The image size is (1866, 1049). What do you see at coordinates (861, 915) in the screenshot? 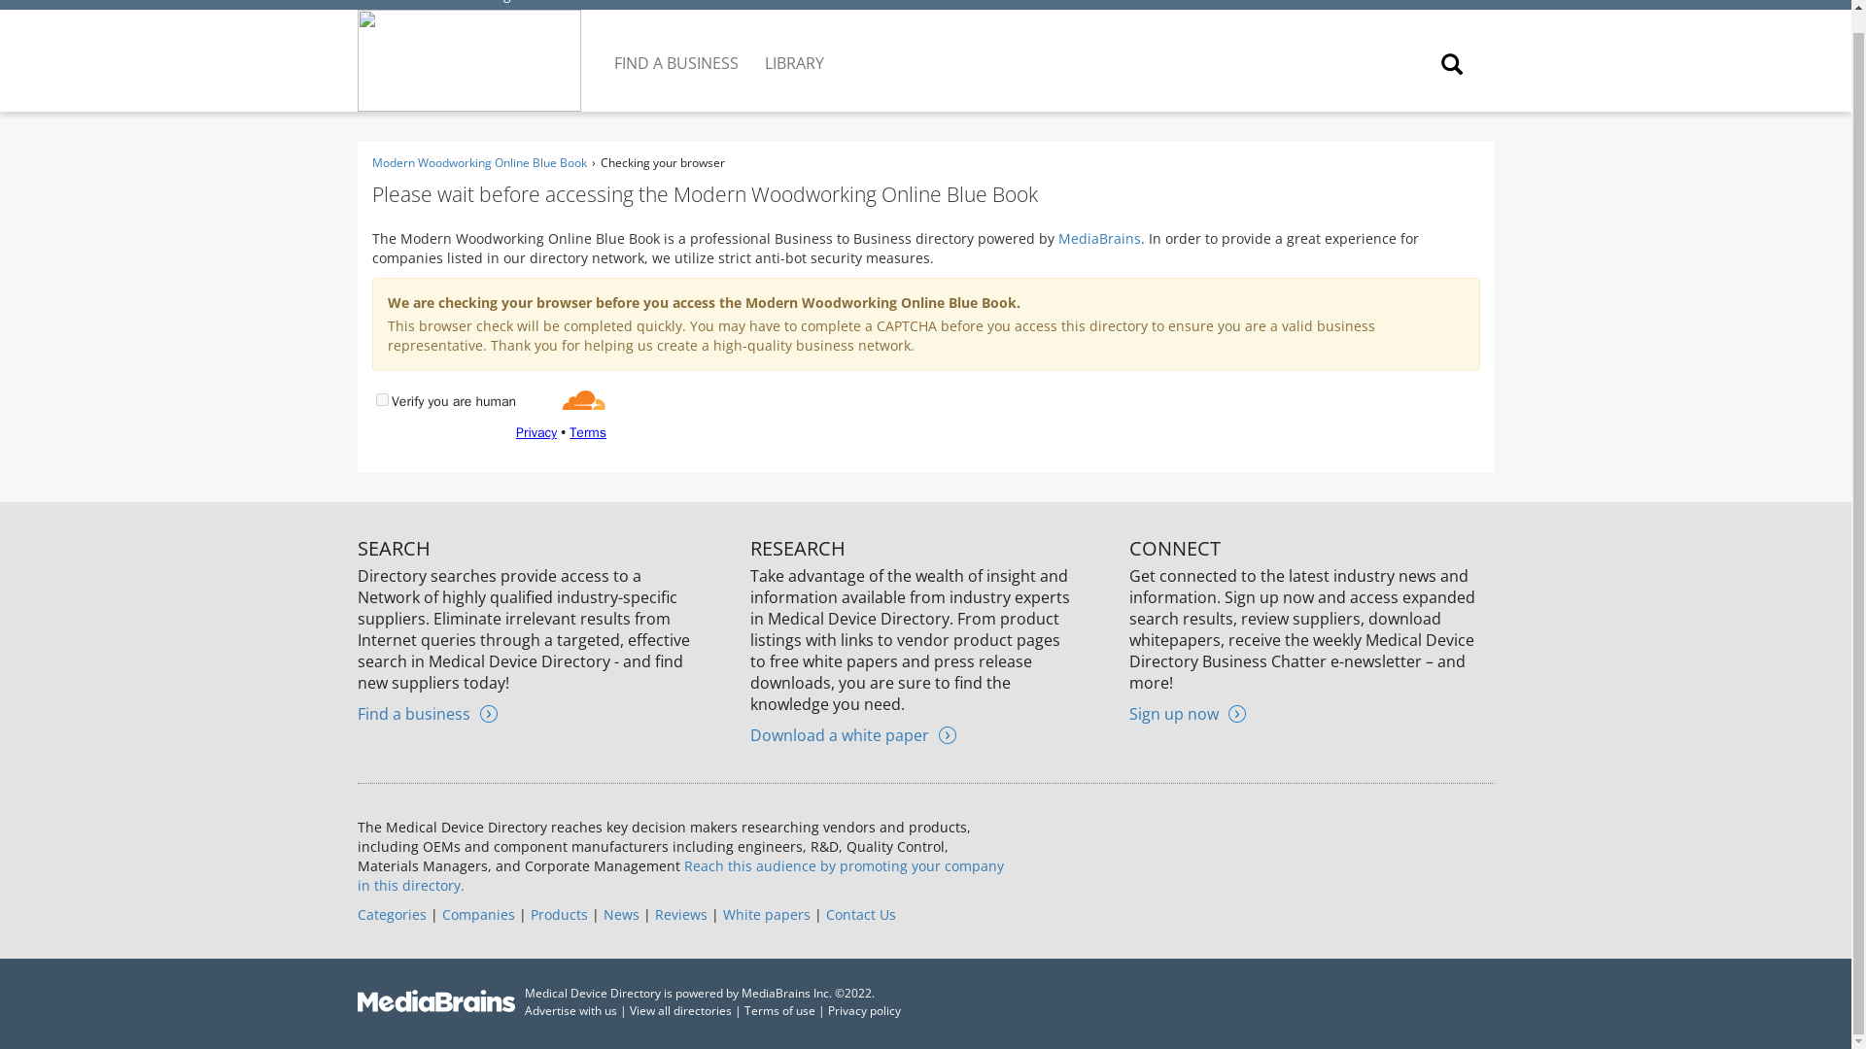
I see `Contact Us` at bounding box center [861, 915].